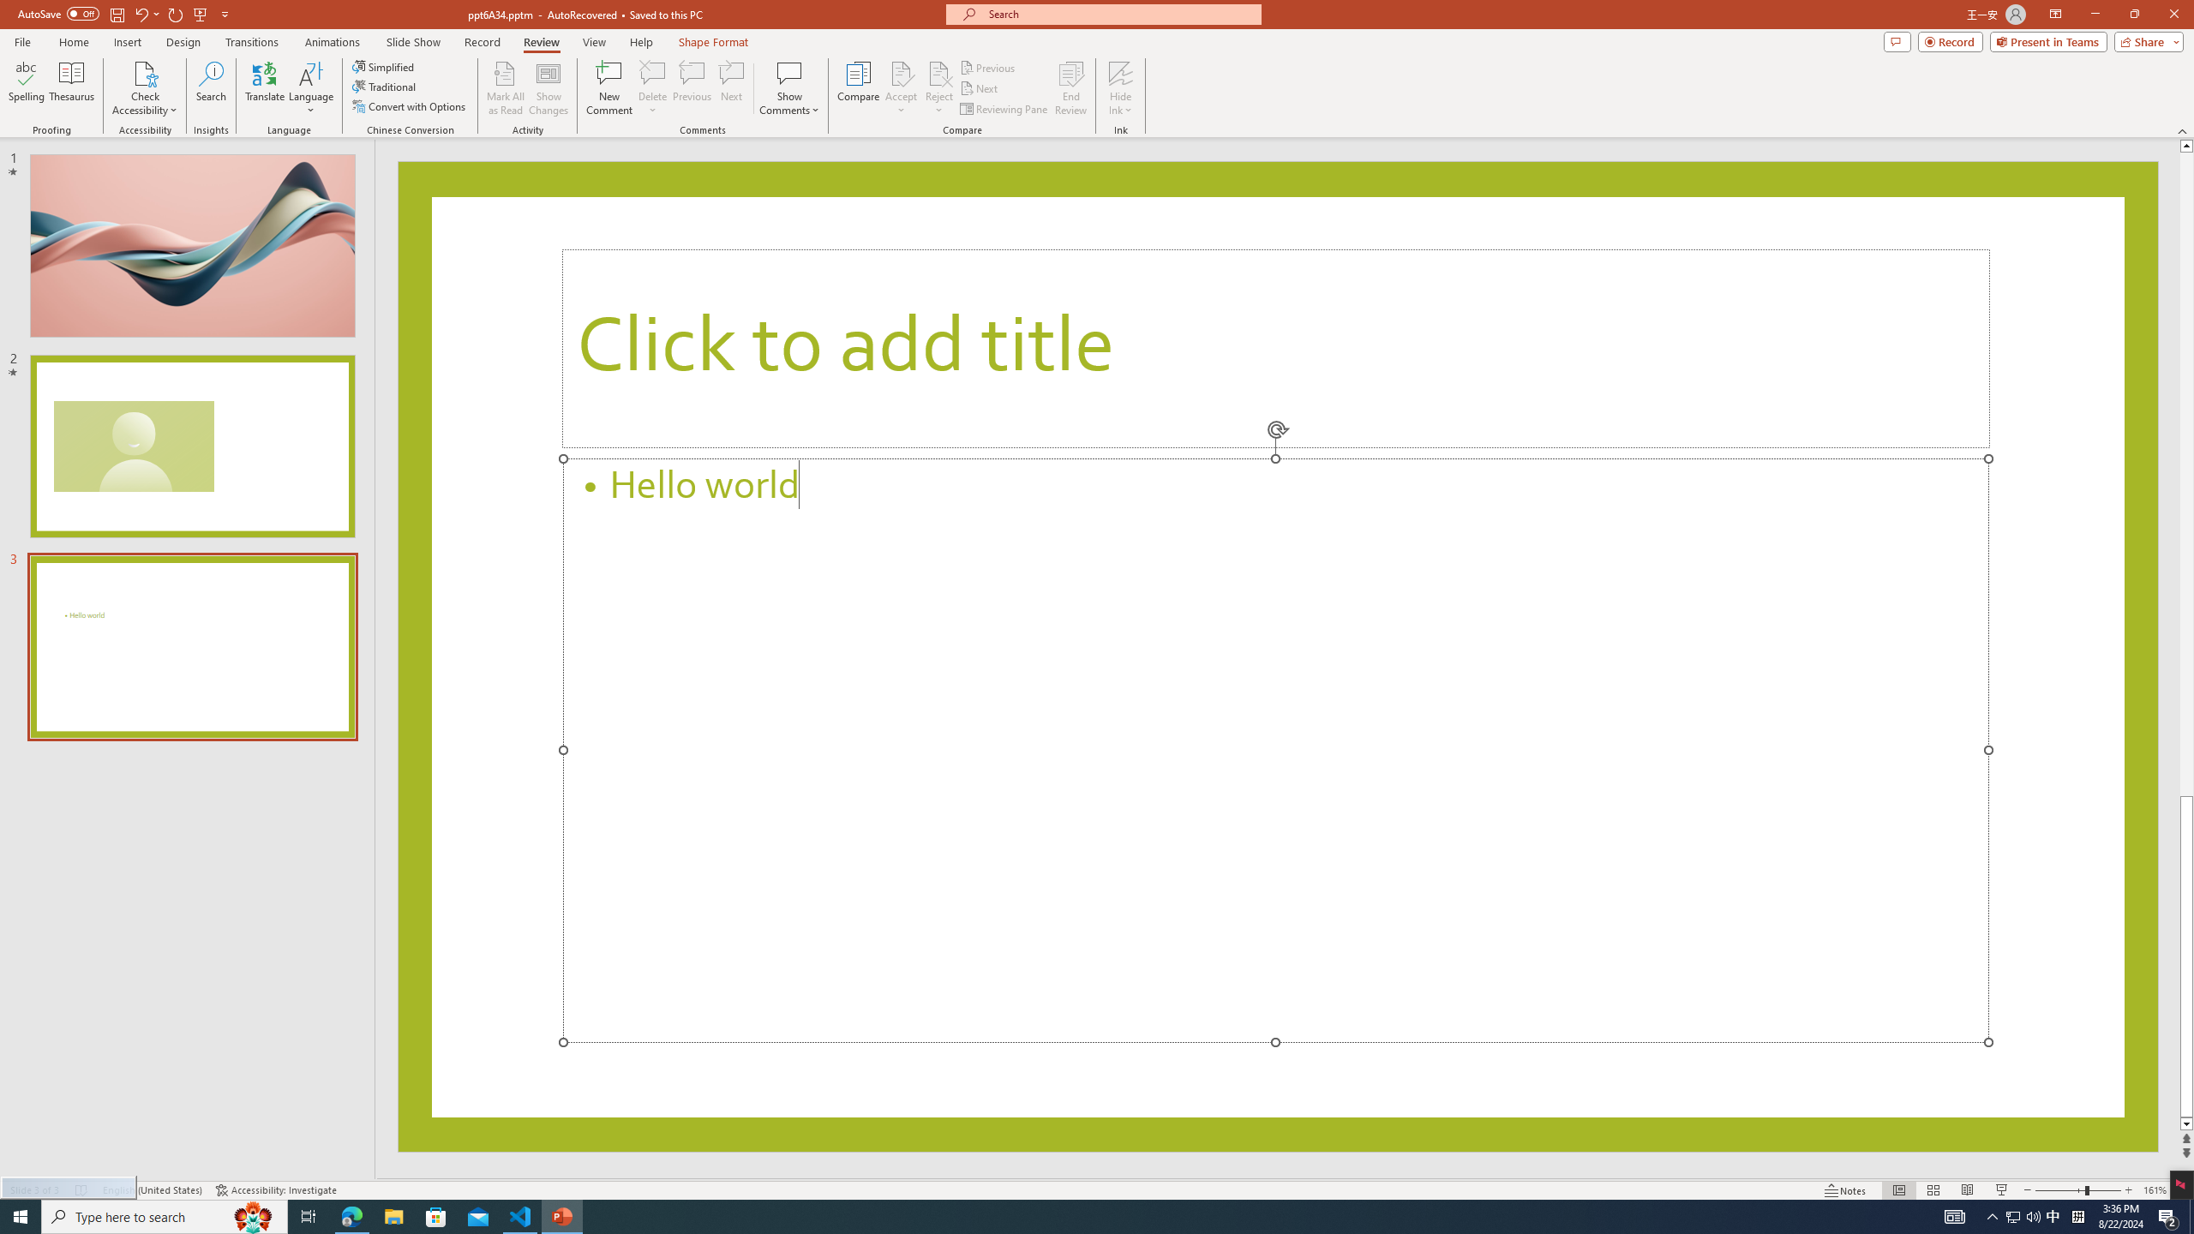 The width and height of the screenshot is (2194, 1234). I want to click on From Beginning, so click(201, 14).